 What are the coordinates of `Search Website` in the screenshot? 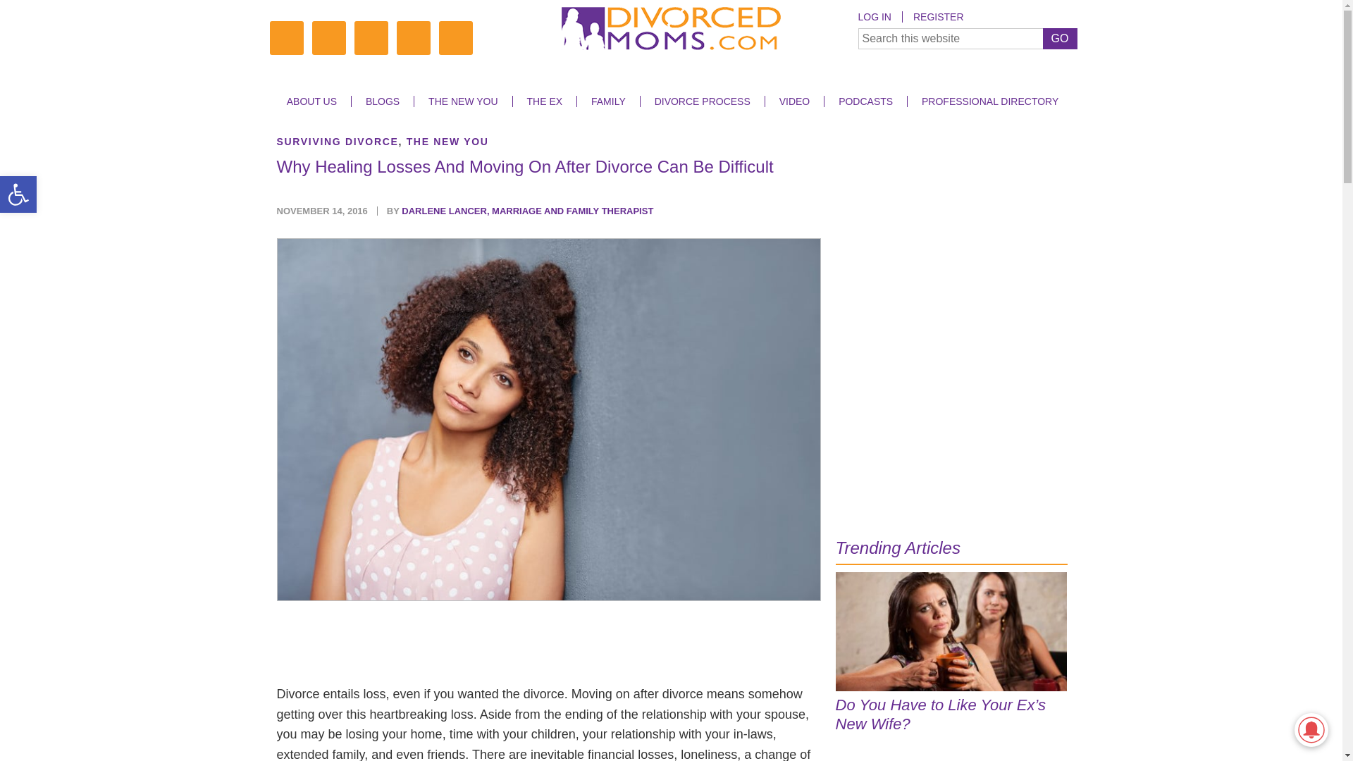 It's located at (967, 38).